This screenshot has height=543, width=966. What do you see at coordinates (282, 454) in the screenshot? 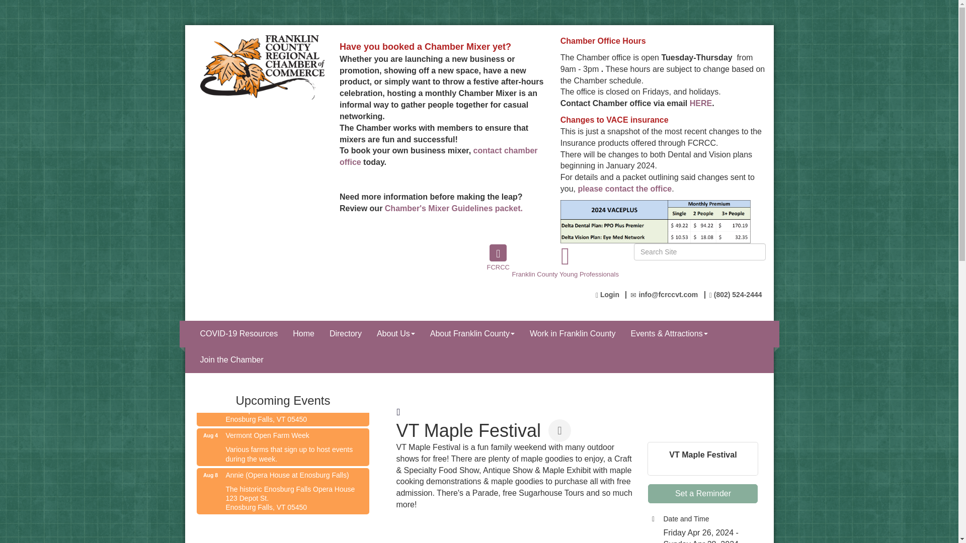
I see `Various farms that sign up to host events during the week.` at bounding box center [282, 454].